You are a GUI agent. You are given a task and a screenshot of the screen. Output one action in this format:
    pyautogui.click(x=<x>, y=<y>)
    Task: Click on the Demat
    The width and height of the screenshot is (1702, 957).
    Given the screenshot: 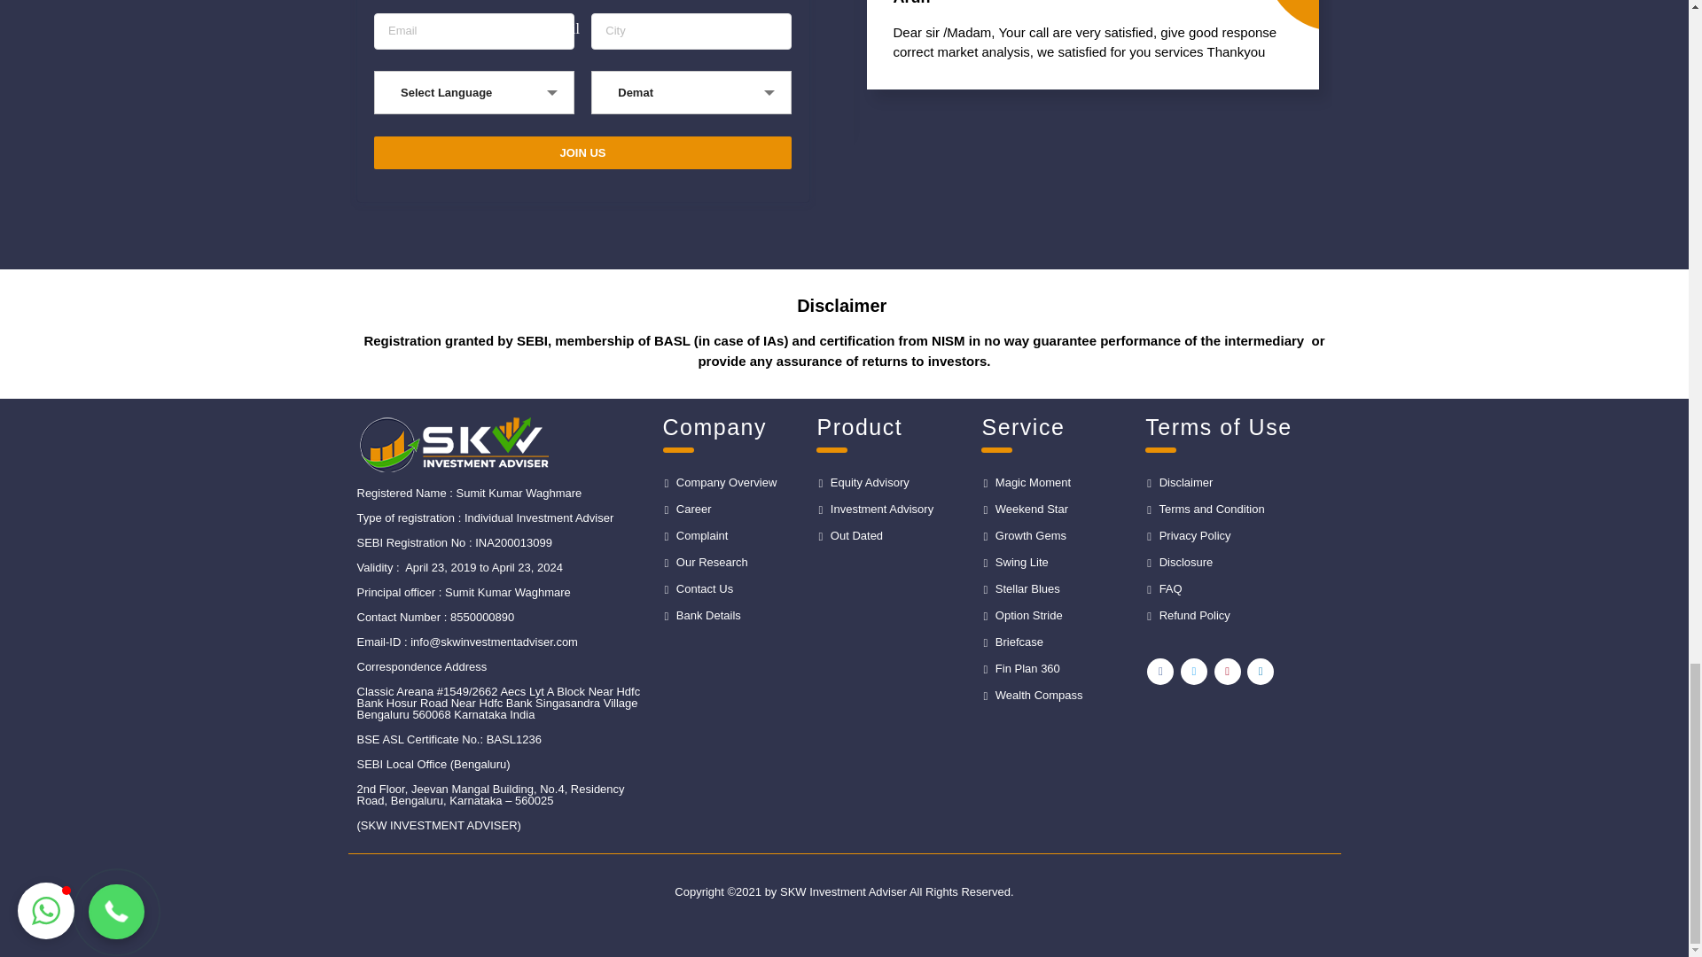 What is the action you would take?
    pyautogui.click(x=691, y=92)
    